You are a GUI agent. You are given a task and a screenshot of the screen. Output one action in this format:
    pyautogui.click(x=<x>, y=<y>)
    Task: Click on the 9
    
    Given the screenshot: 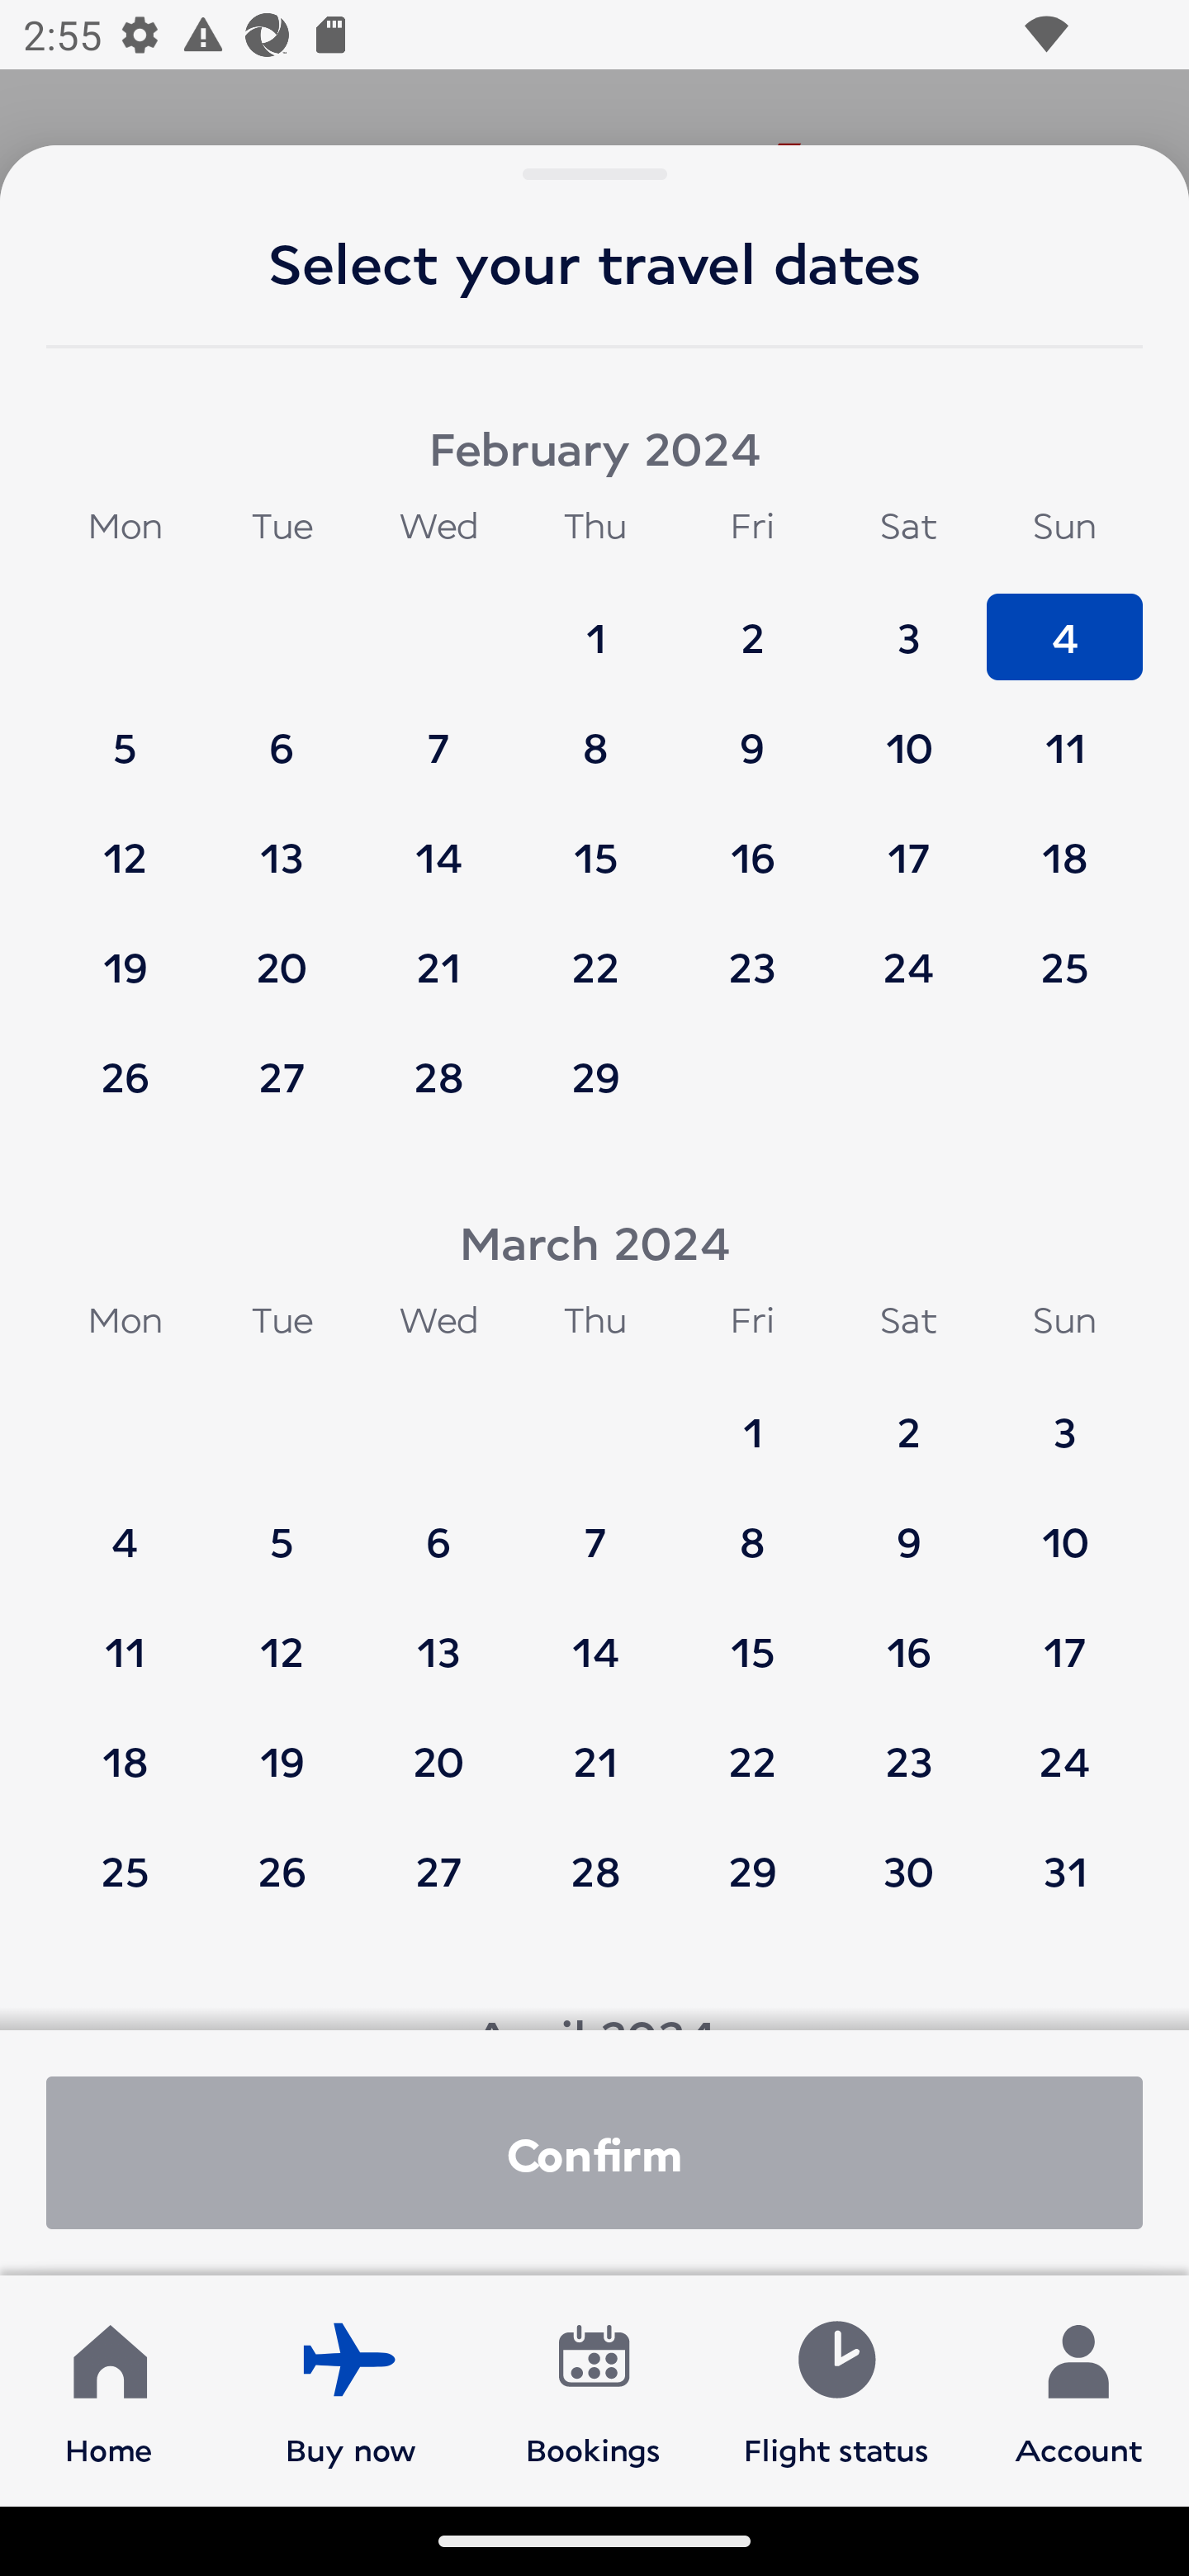 What is the action you would take?
    pyautogui.click(x=908, y=1526)
    